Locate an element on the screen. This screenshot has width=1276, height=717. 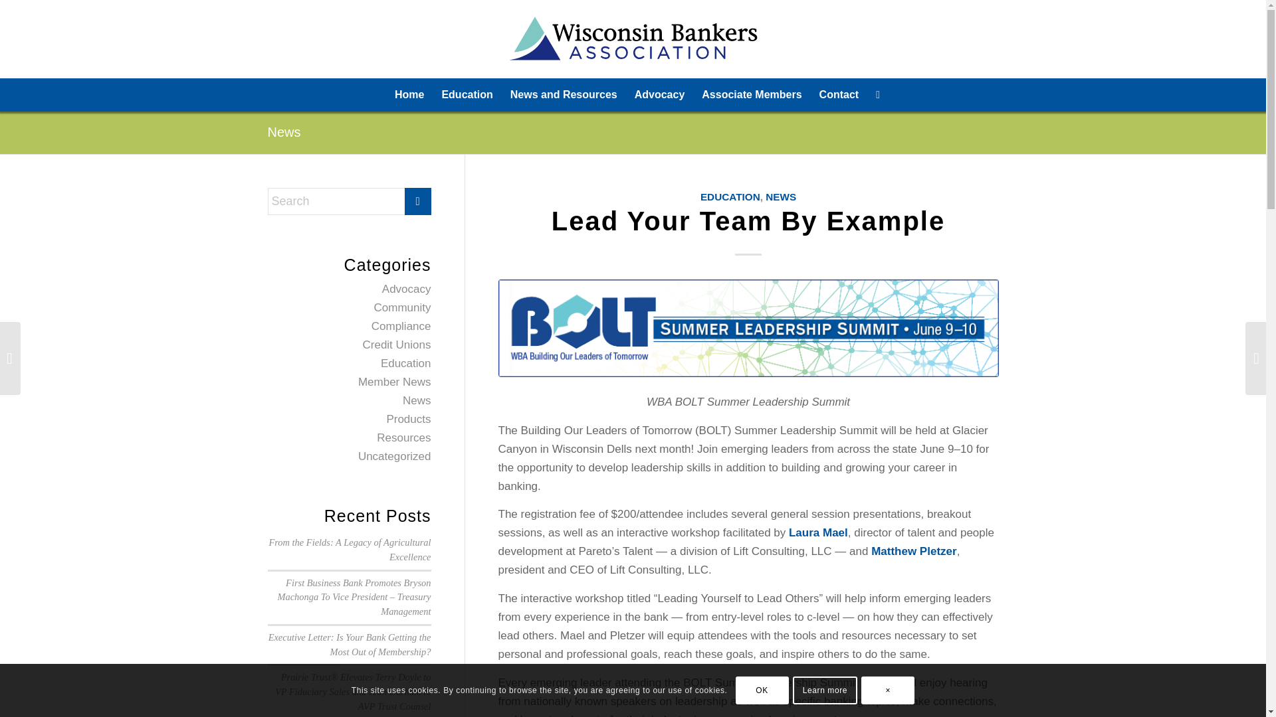
Education is located at coordinates (467, 94).